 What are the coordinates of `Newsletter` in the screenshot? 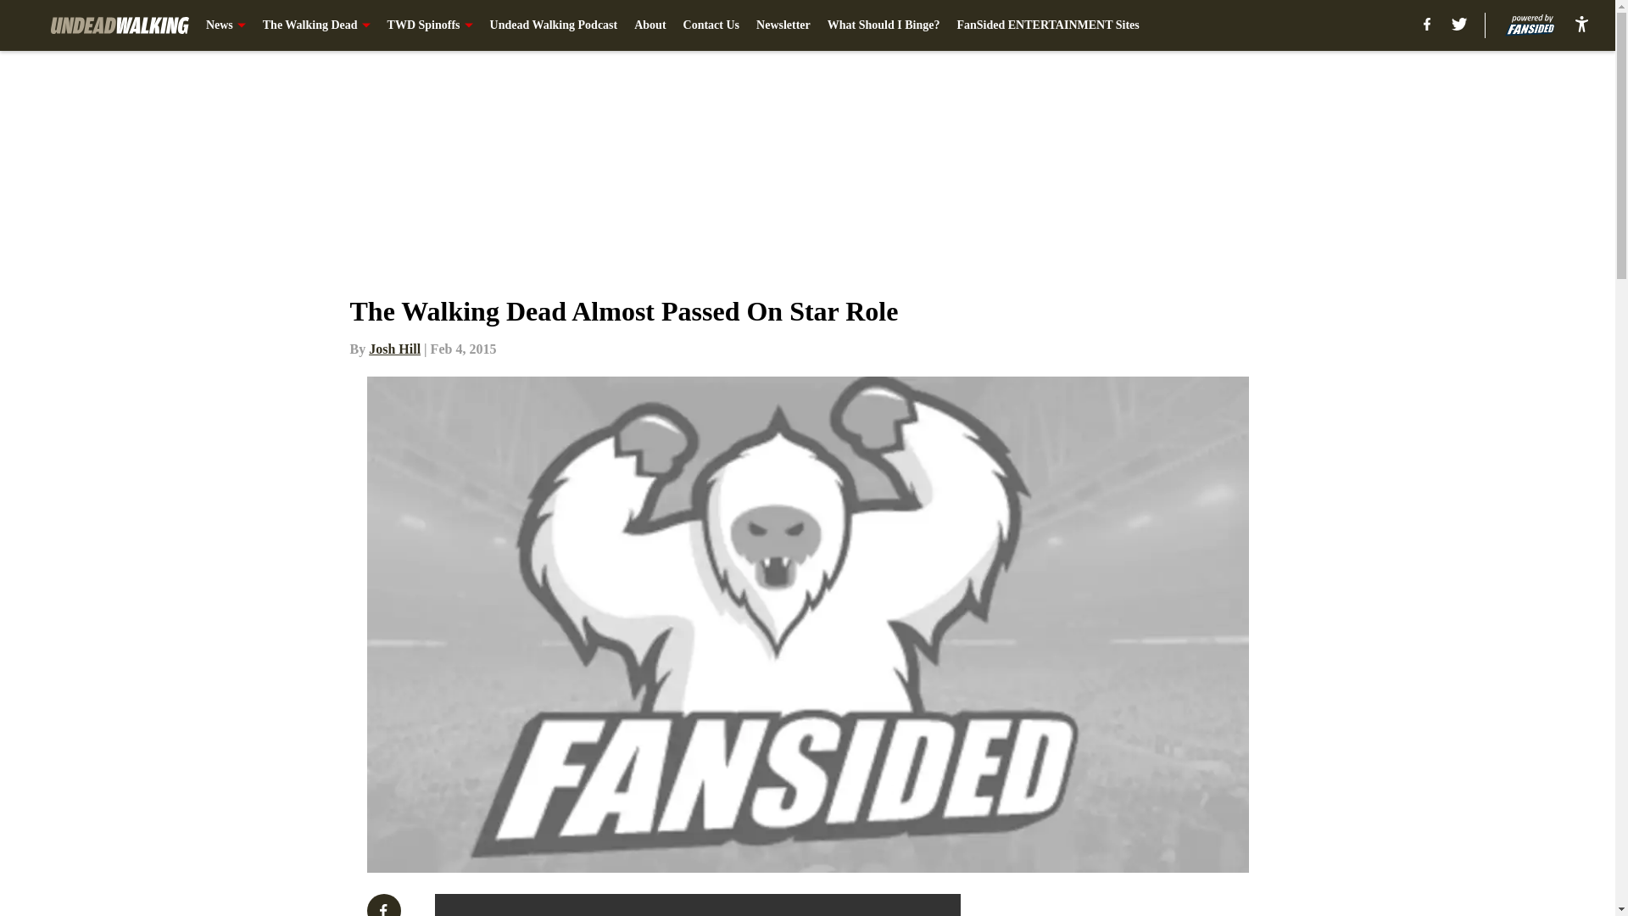 It's located at (783, 25).